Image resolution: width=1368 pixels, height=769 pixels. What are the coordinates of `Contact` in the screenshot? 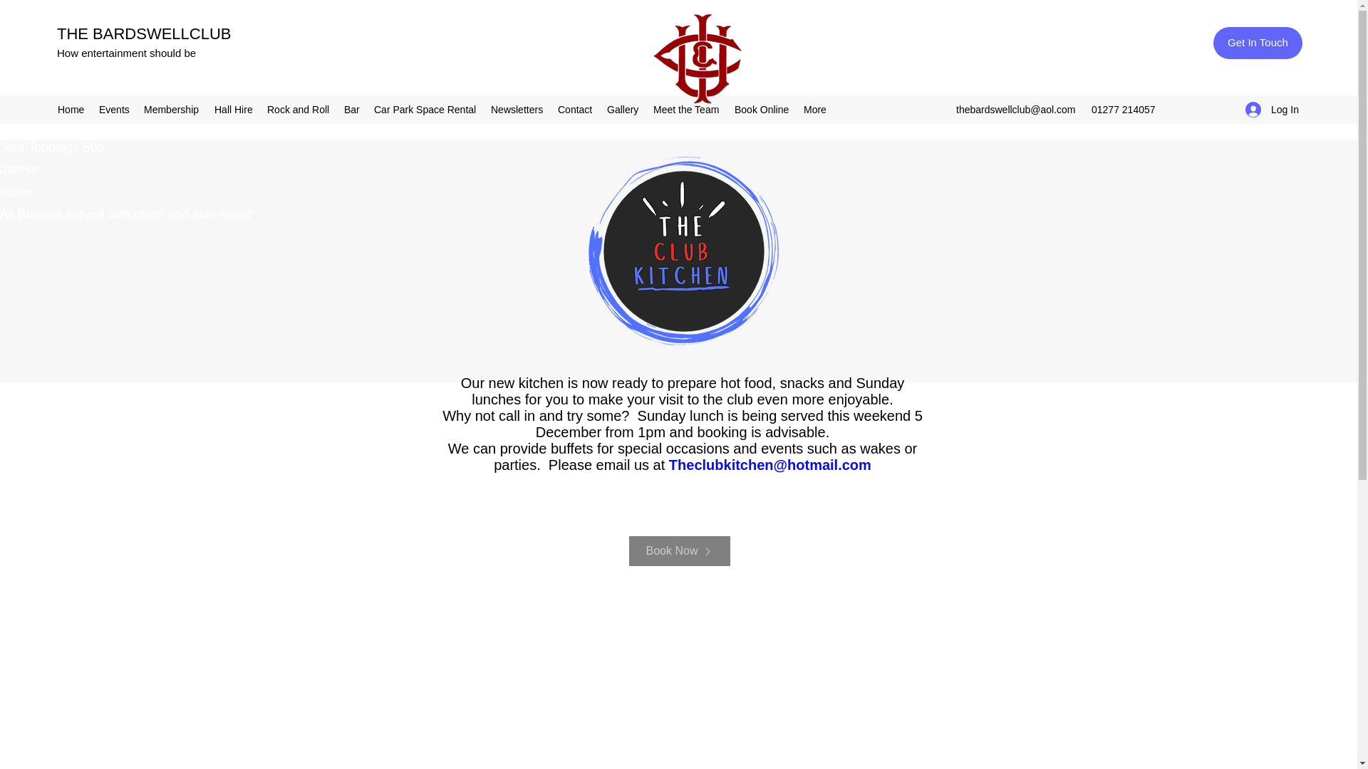 It's located at (576, 110).